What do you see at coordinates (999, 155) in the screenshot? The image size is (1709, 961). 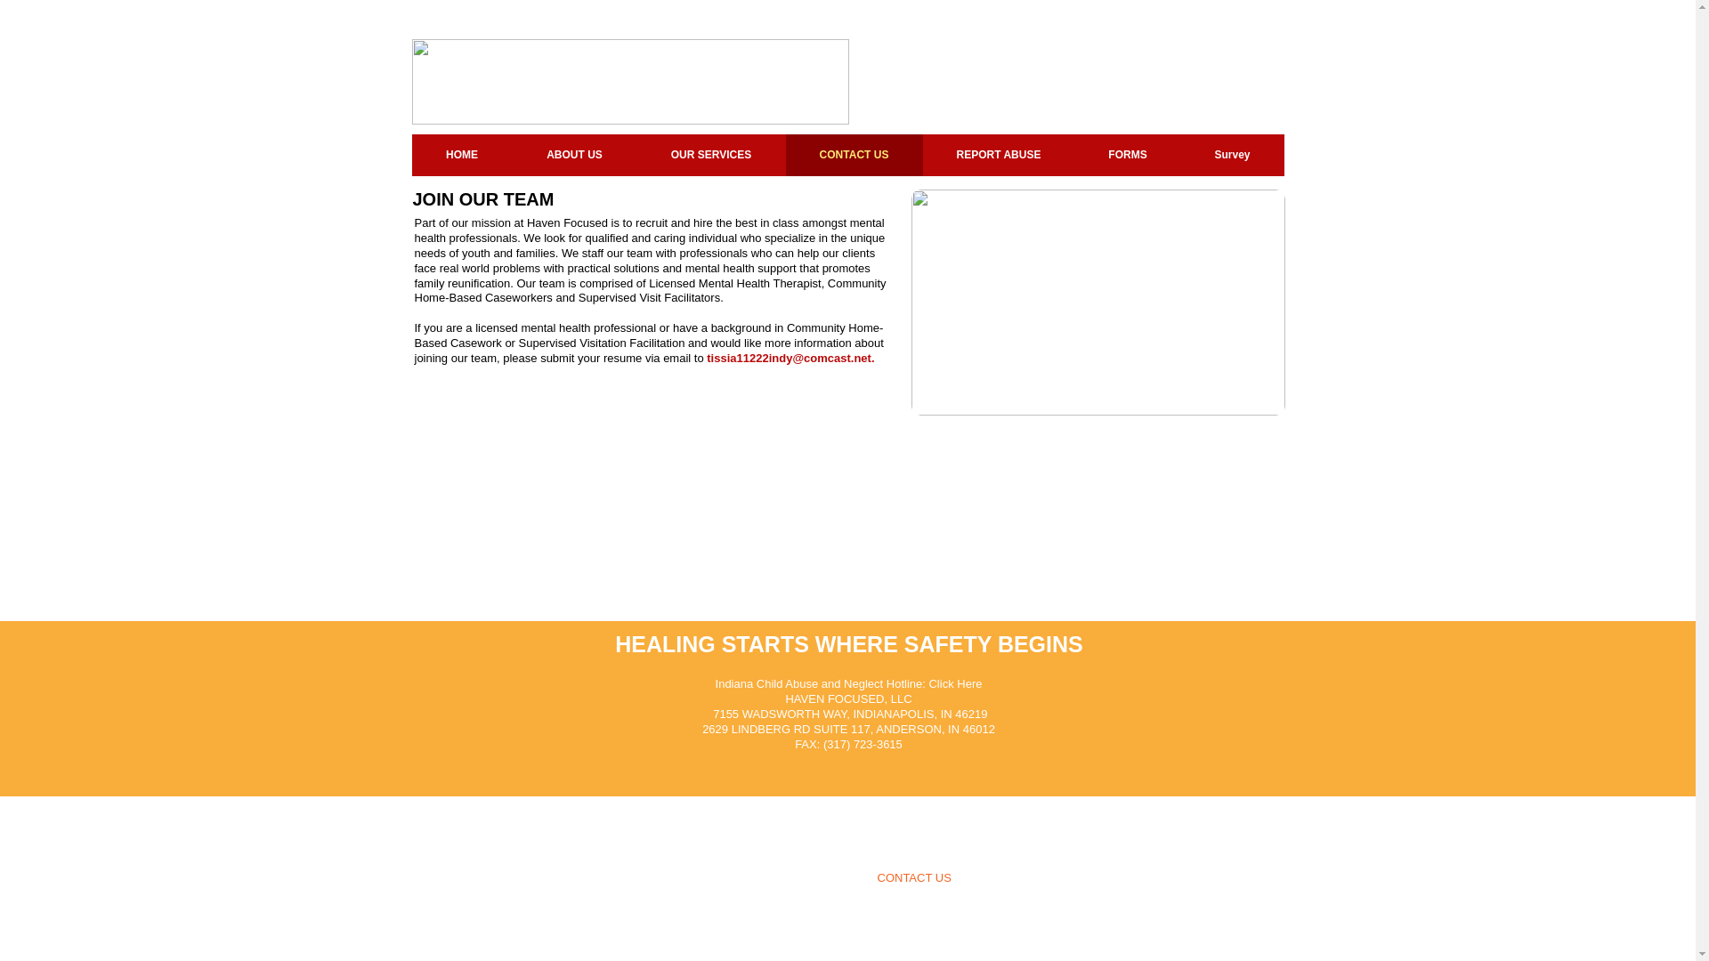 I see `REPORT ABUSE` at bounding box center [999, 155].